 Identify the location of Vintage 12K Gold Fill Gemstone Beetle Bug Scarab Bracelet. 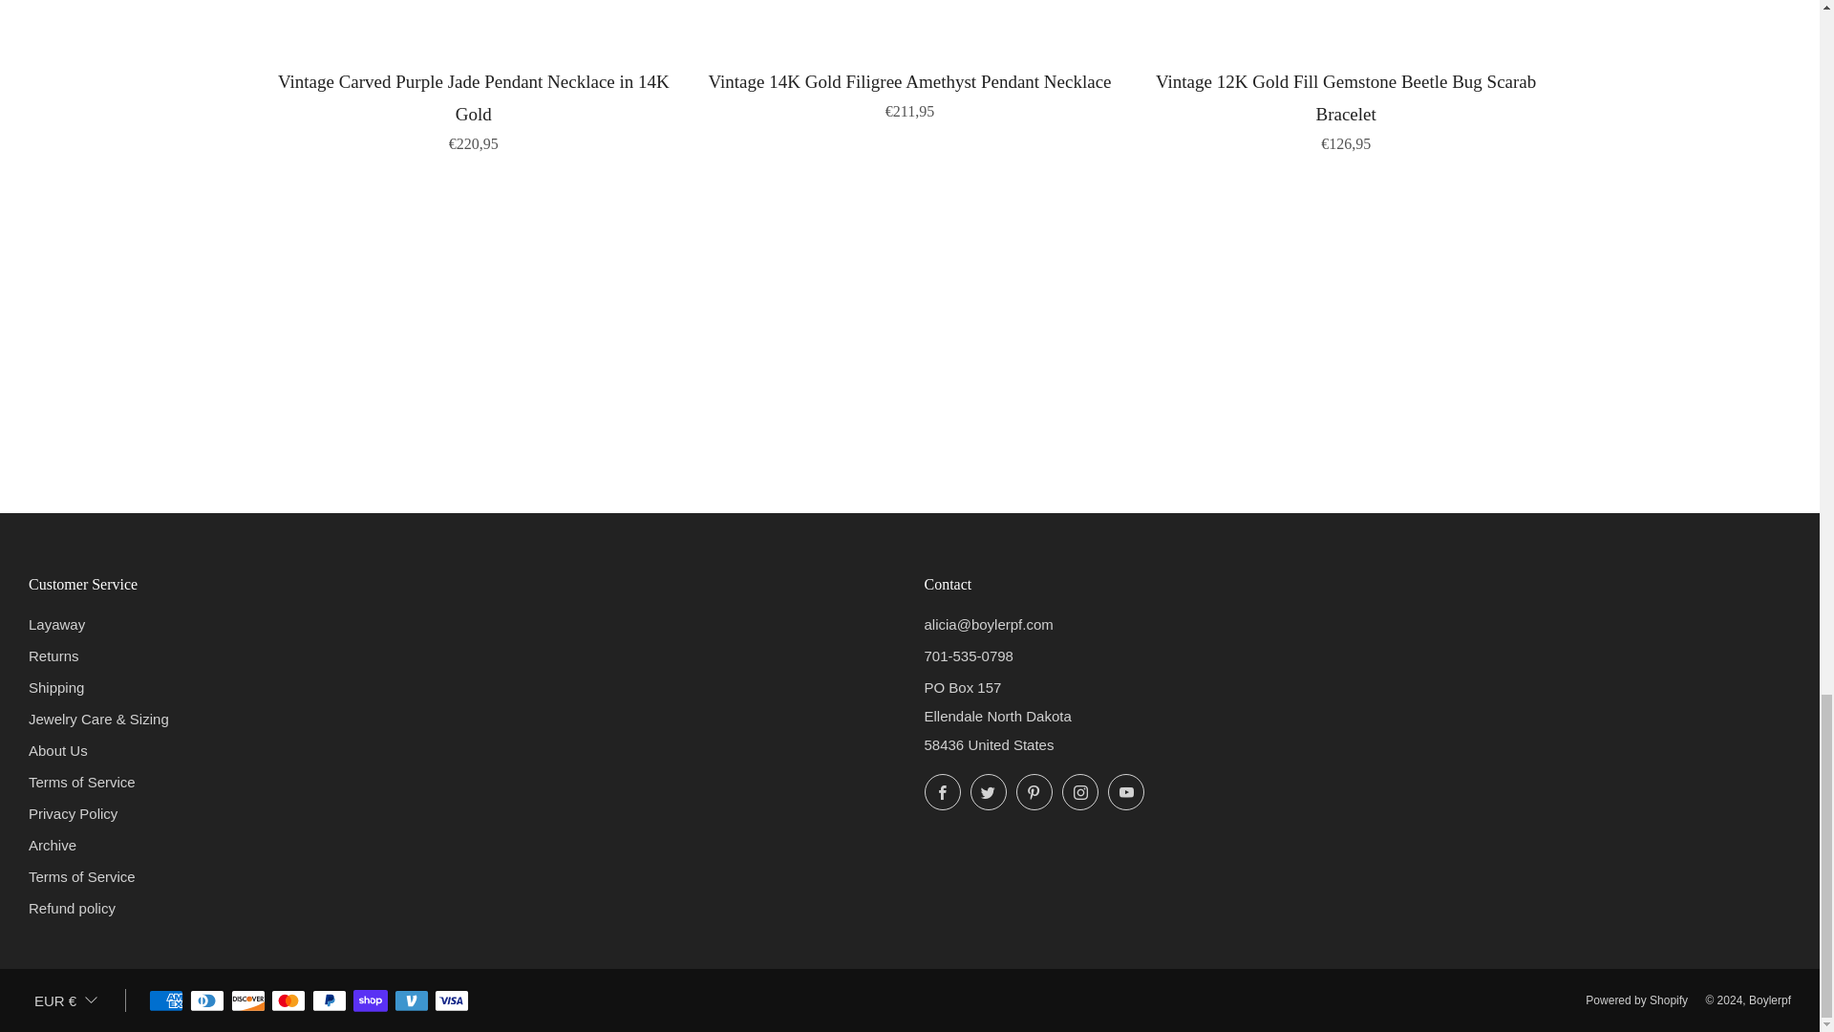
(1346, 109).